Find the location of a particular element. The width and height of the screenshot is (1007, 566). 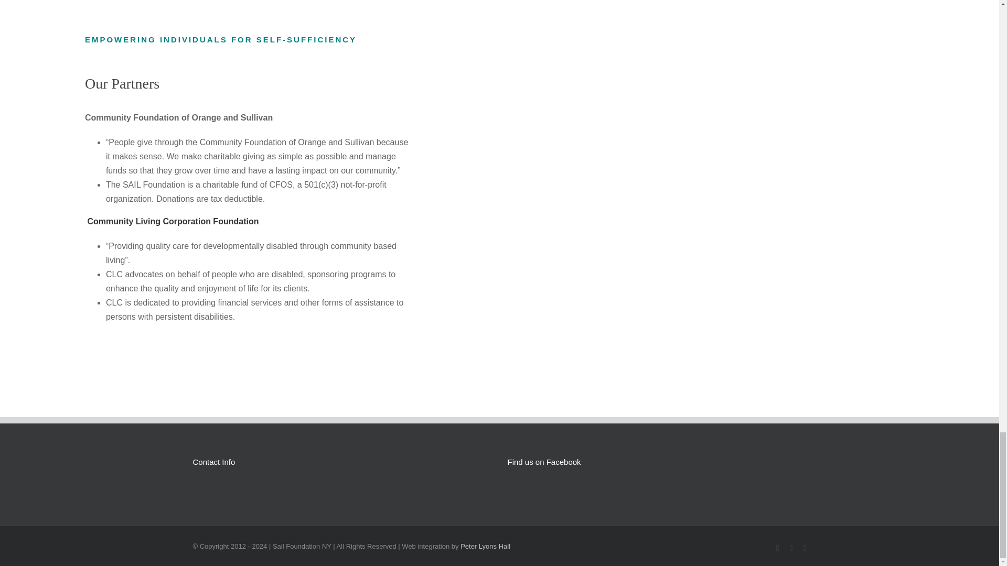

Peter Lyons Hall is located at coordinates (485, 546).